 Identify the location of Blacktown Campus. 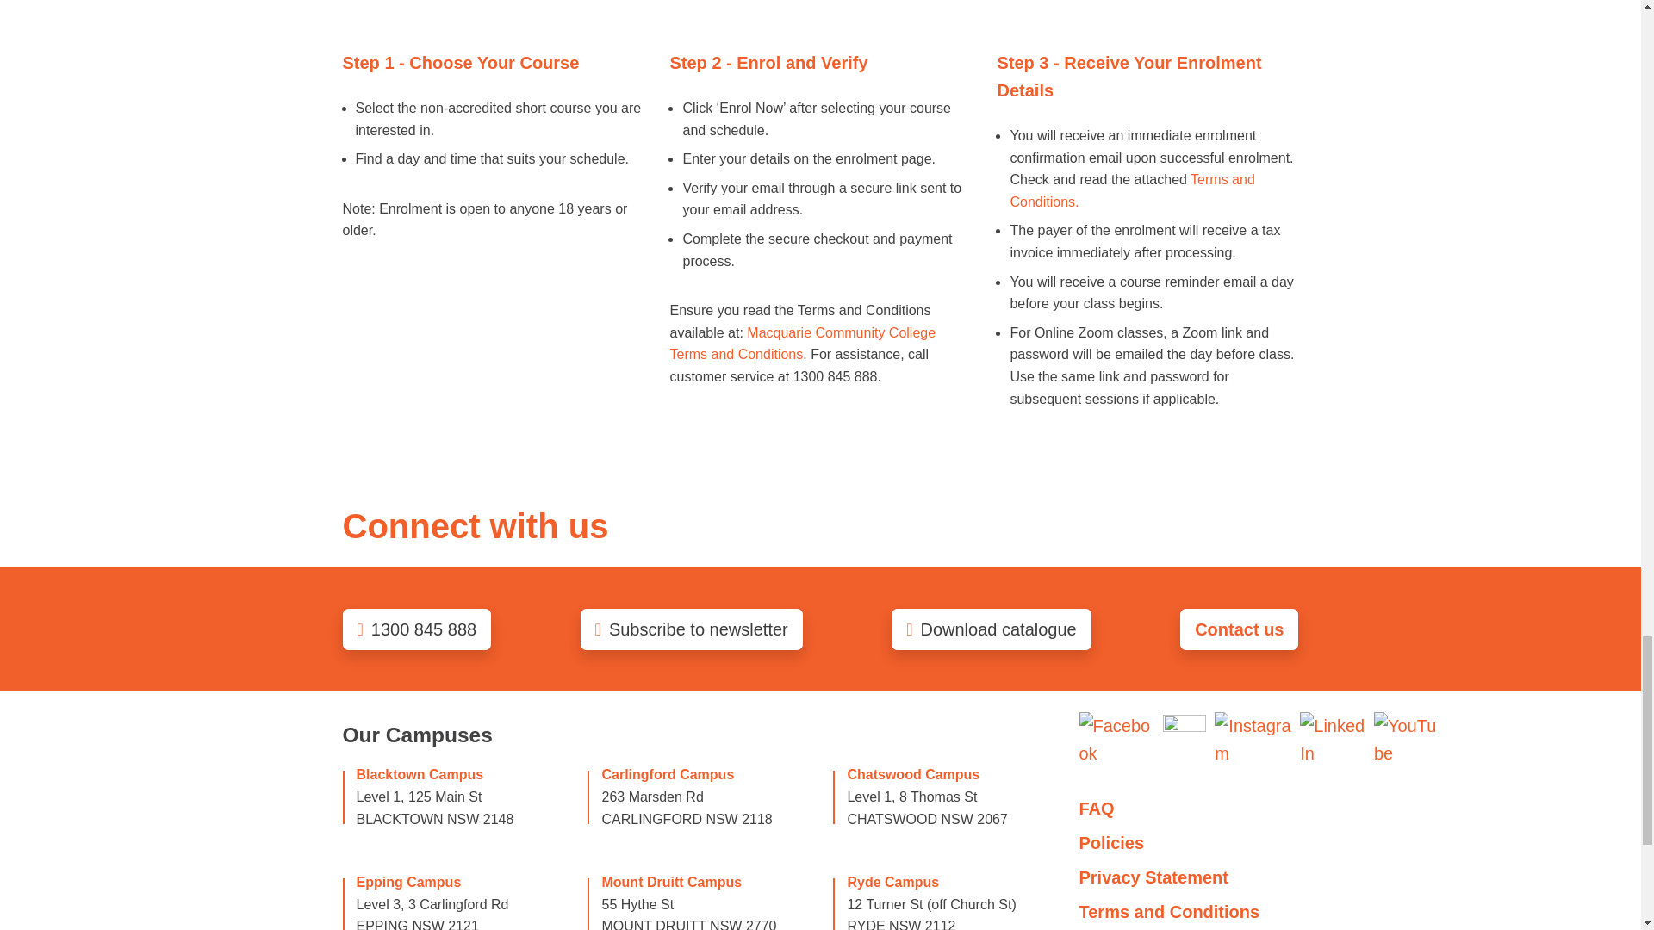
(420, 775).